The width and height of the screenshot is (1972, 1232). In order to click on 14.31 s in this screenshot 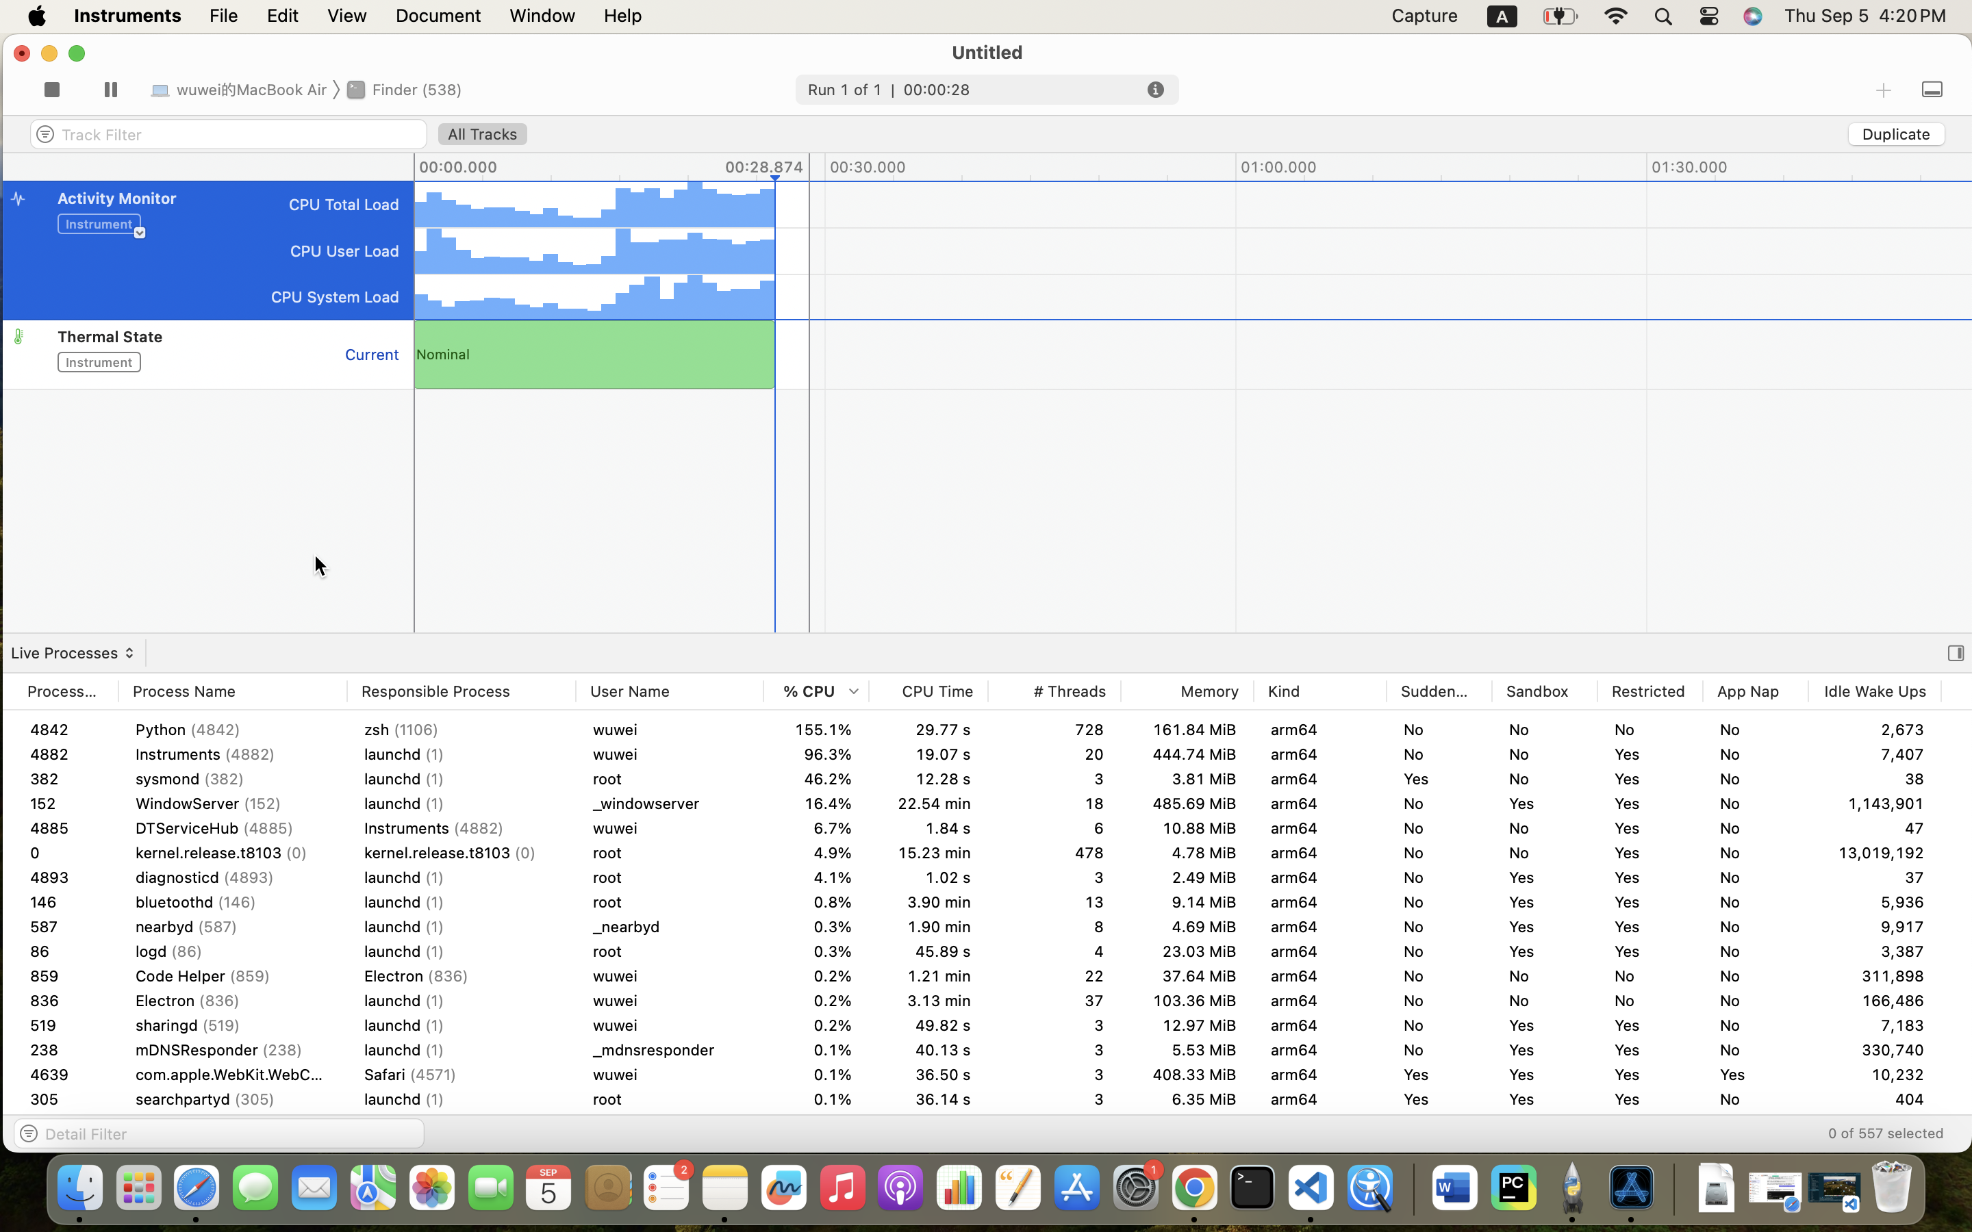, I will do `click(928, 754)`.